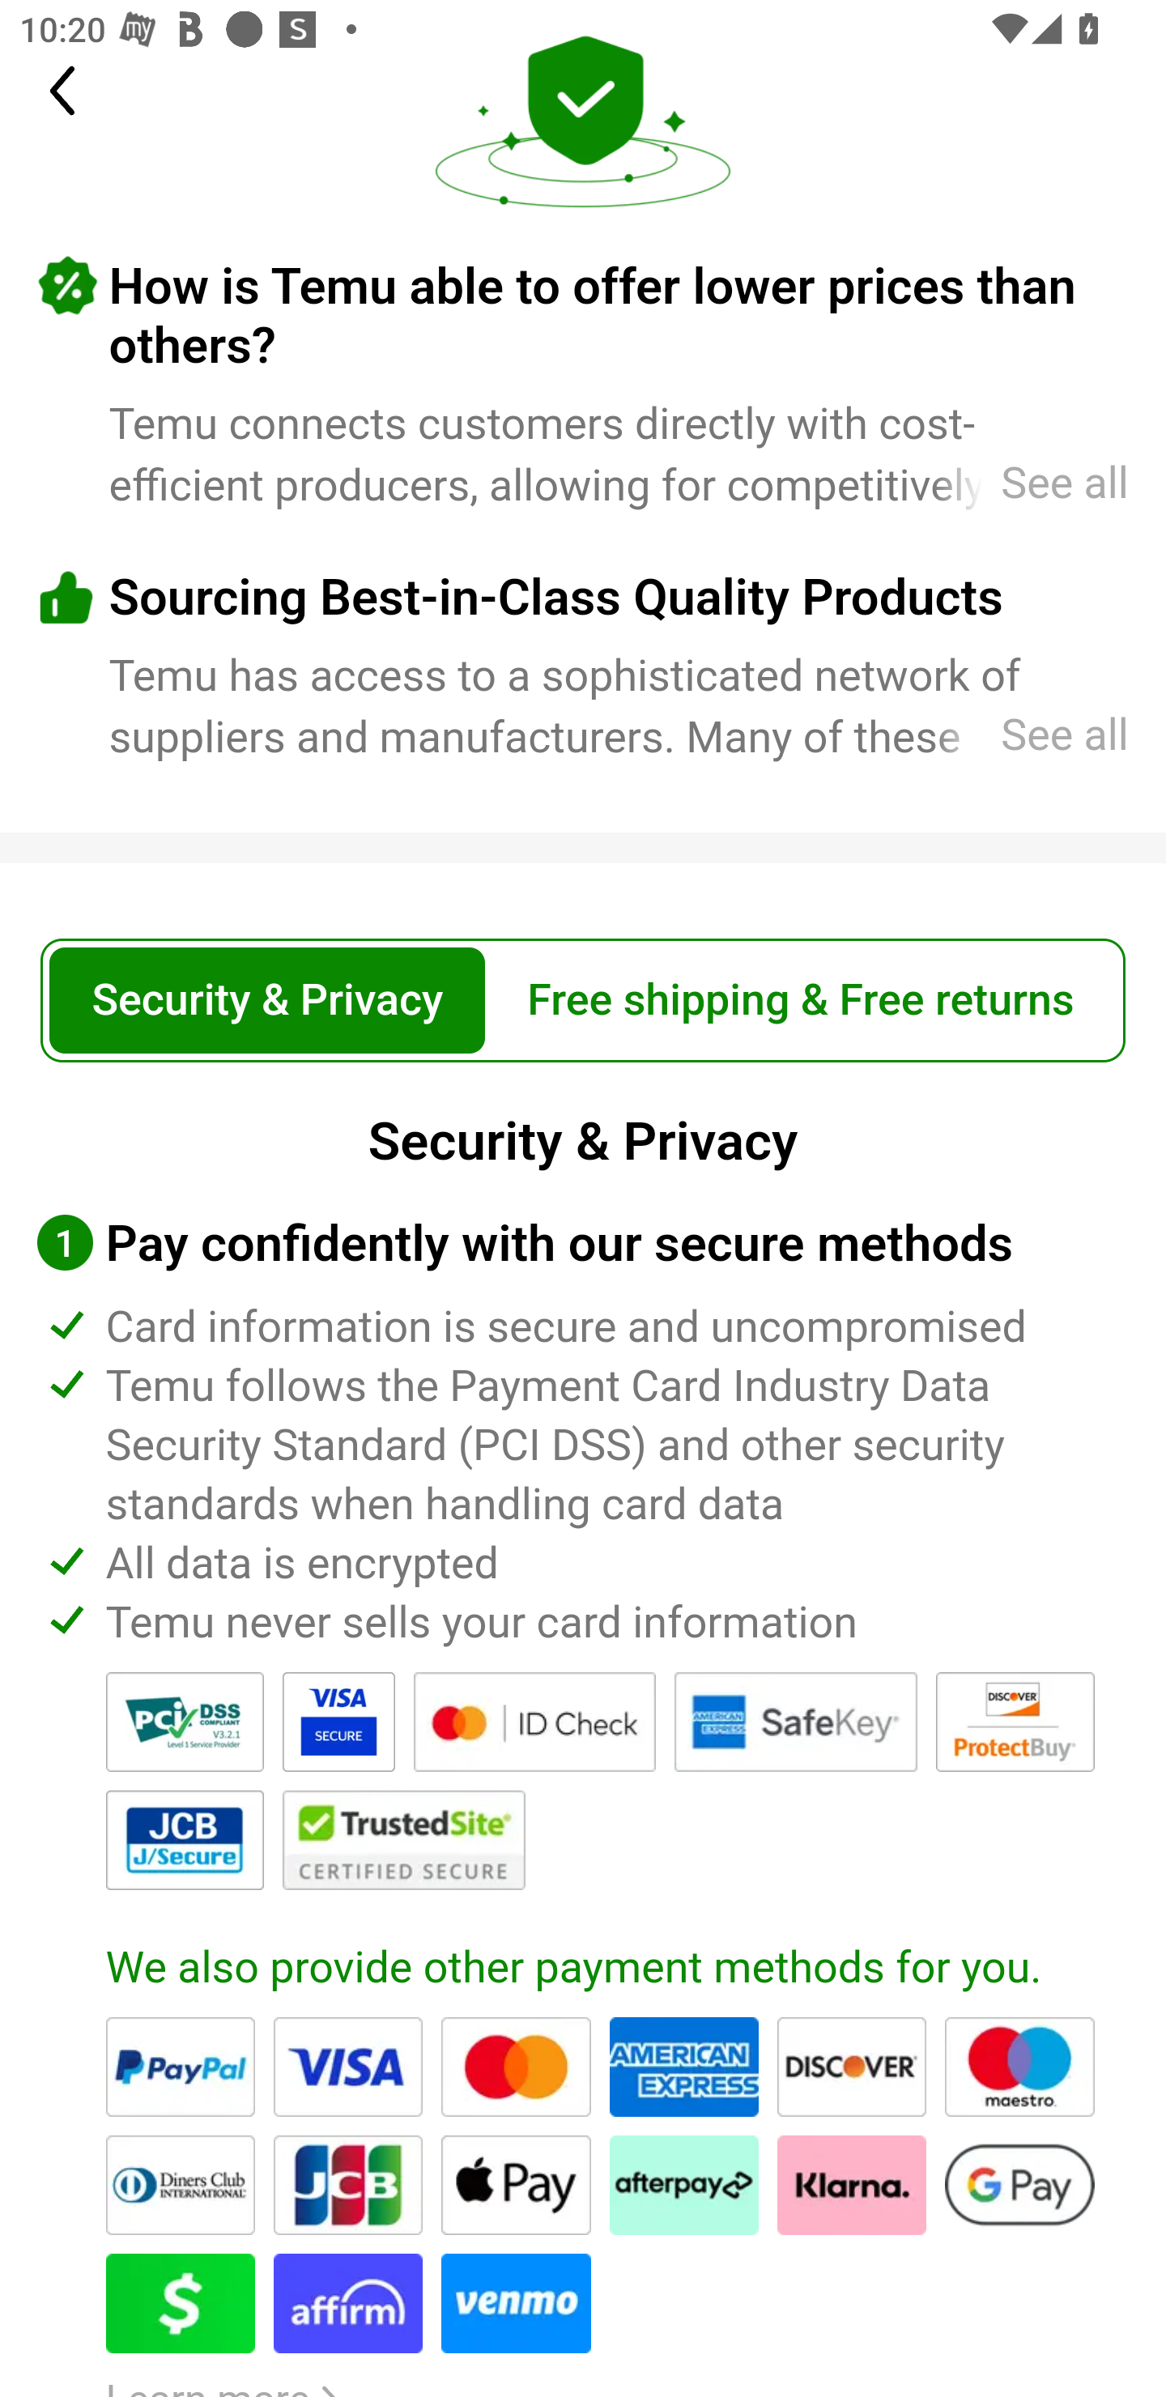  I want to click on See all, so click(1030, 735).